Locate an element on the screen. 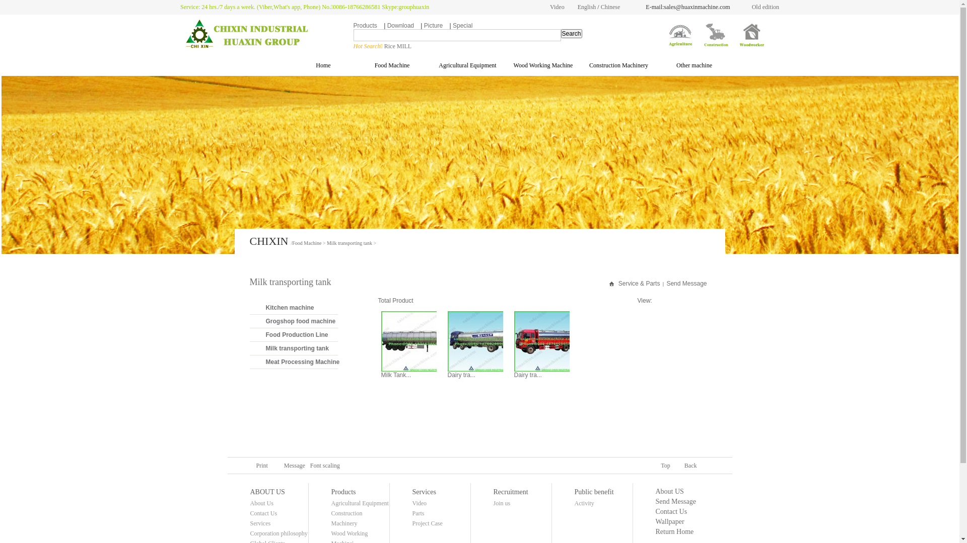 This screenshot has width=967, height=543. Dairy transport tank insulation is located at coordinates (541, 341).